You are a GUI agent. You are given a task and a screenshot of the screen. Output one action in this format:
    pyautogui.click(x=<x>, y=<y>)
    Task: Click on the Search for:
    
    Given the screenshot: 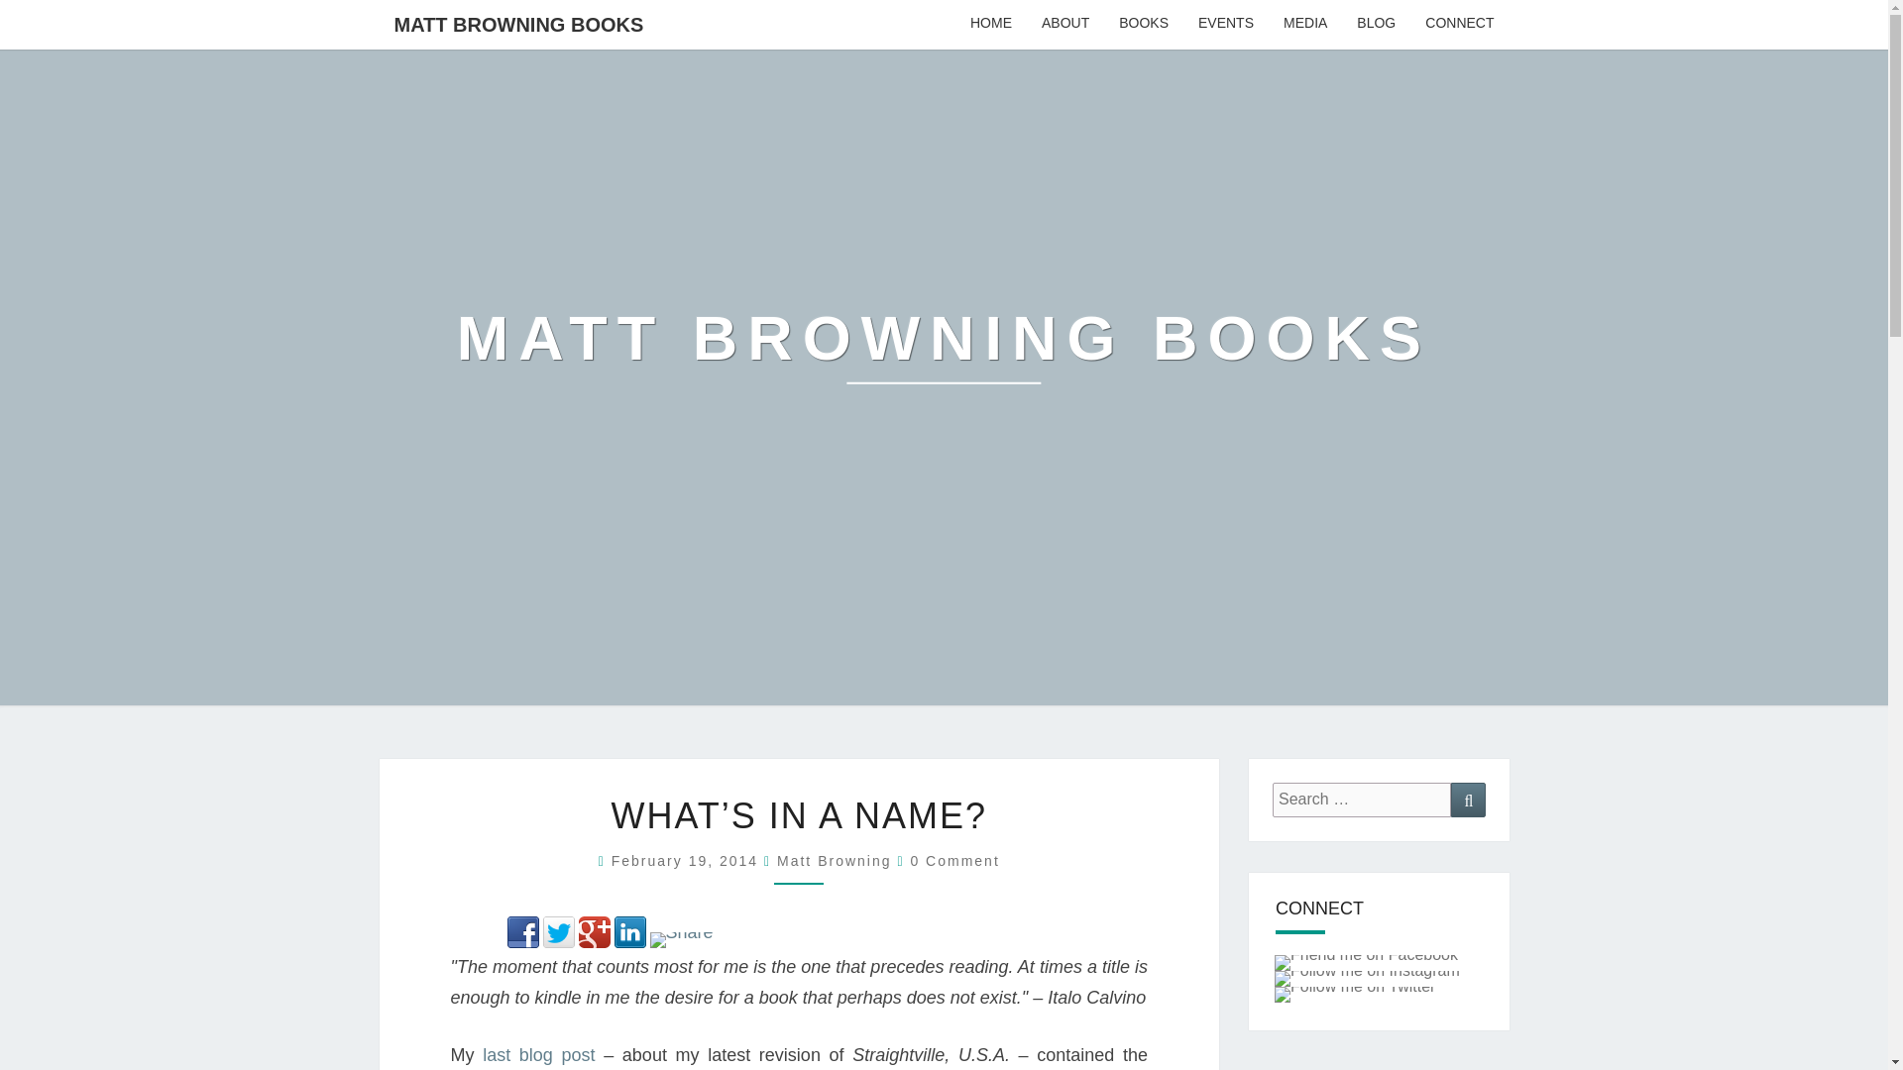 What is the action you would take?
    pyautogui.click(x=1362, y=800)
    